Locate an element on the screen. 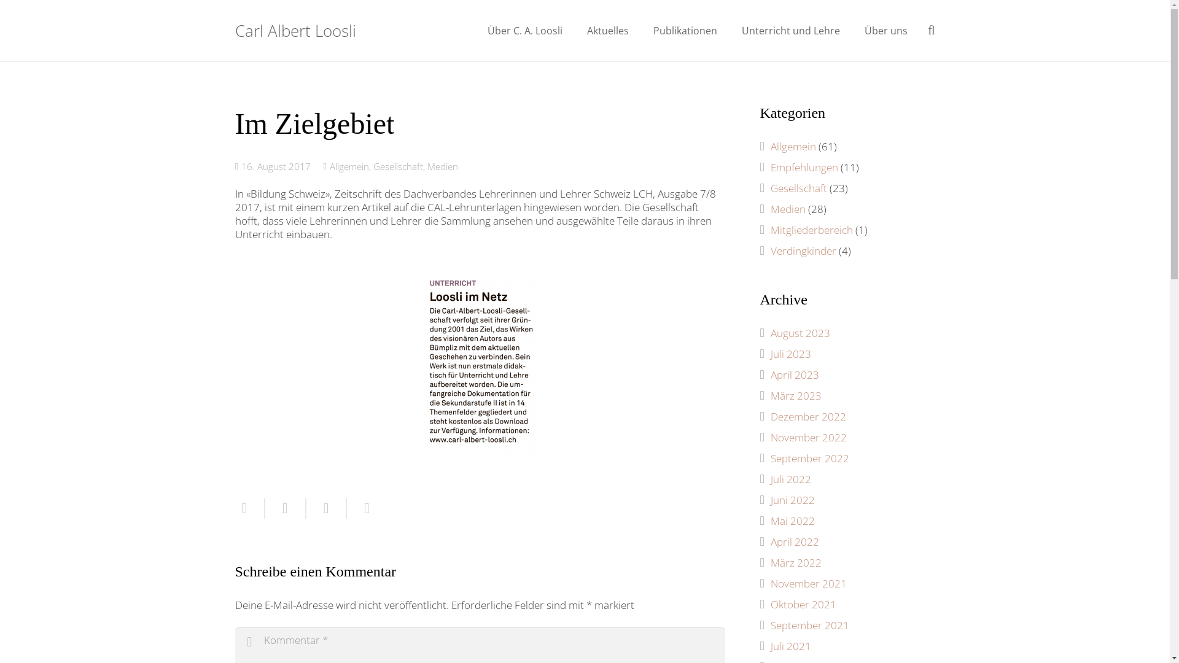 This screenshot has width=1179, height=663. Allgemein is located at coordinates (793, 146).